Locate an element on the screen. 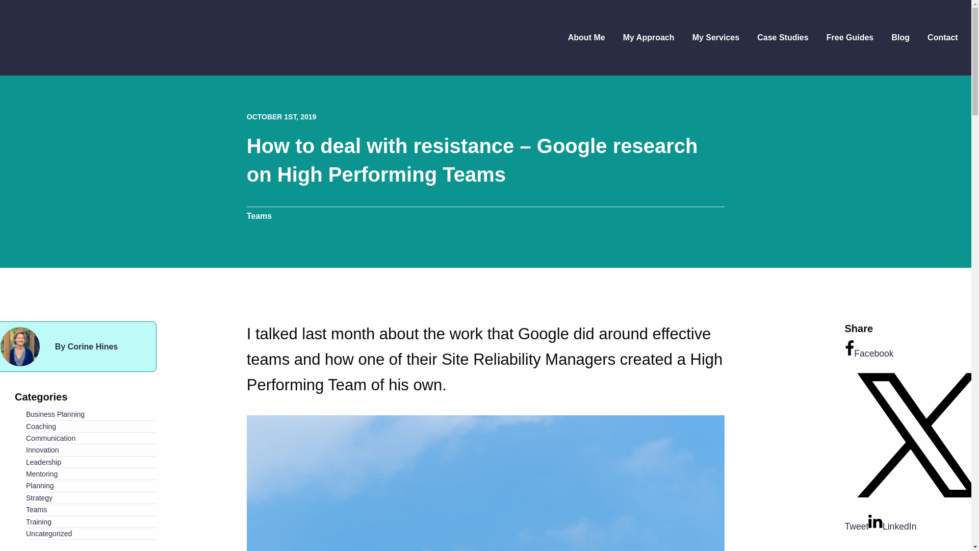 The height and width of the screenshot is (551, 979). My Approach is located at coordinates (649, 37).